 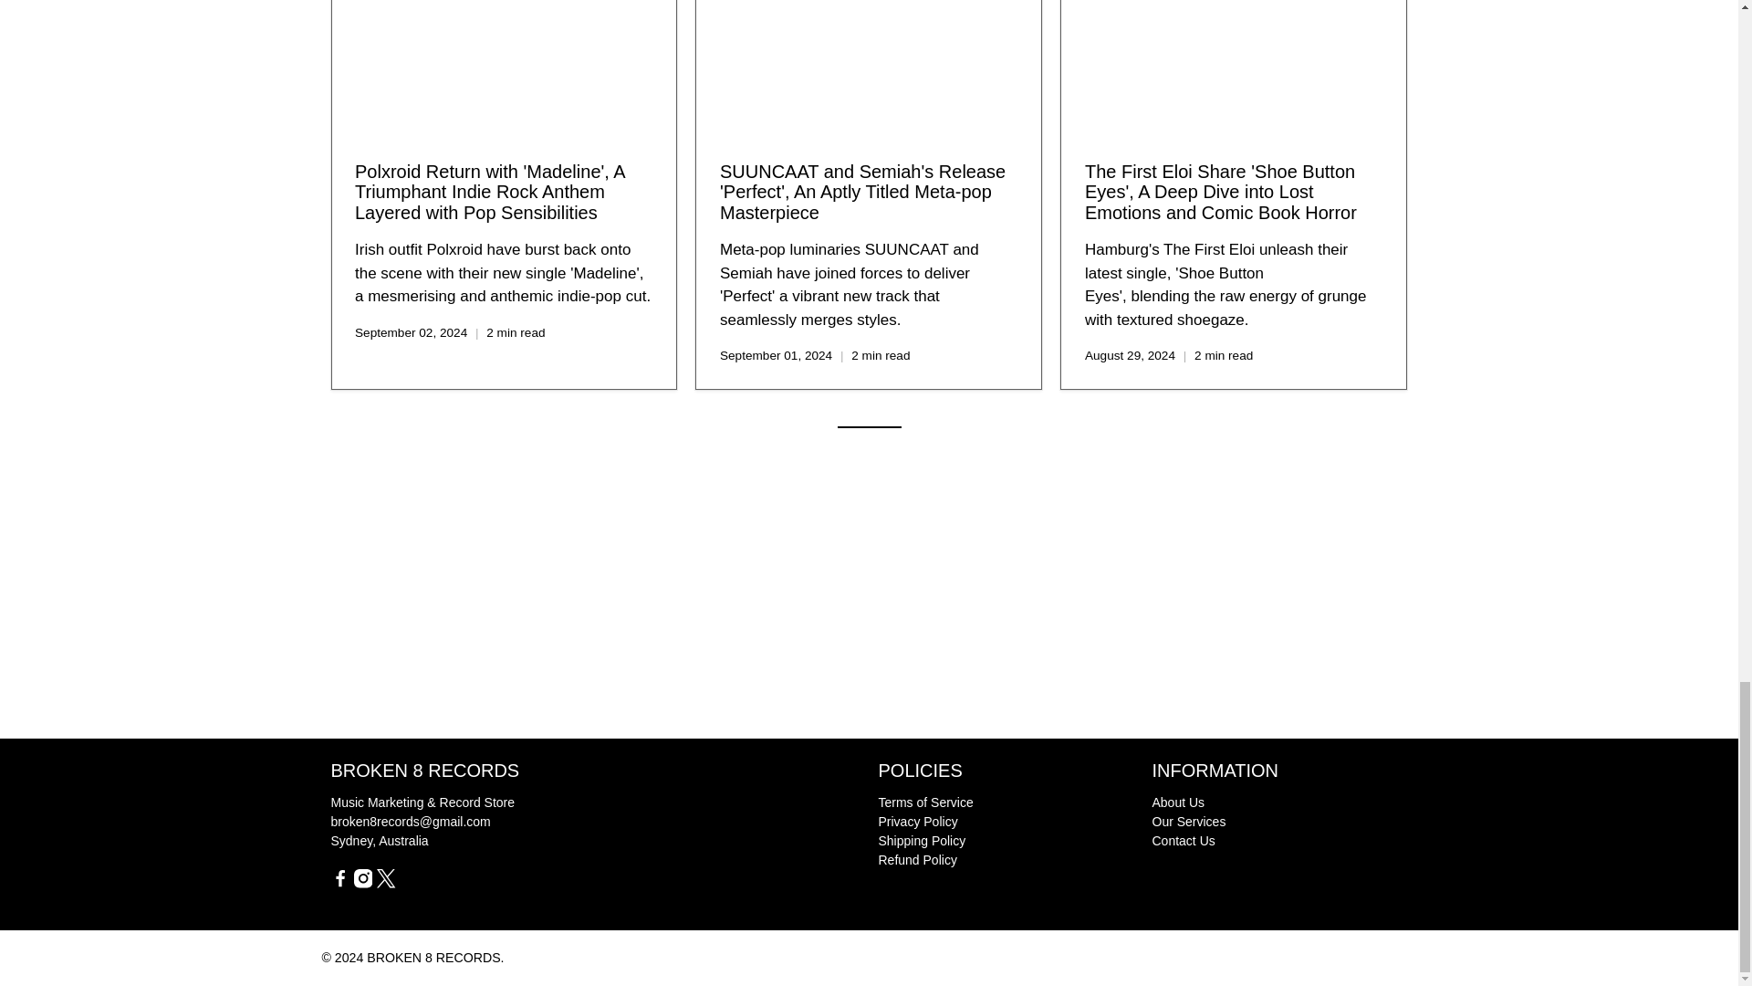 What do you see at coordinates (339, 884) in the screenshot?
I see `BROKEN 8 RECORDS on Facebook` at bounding box center [339, 884].